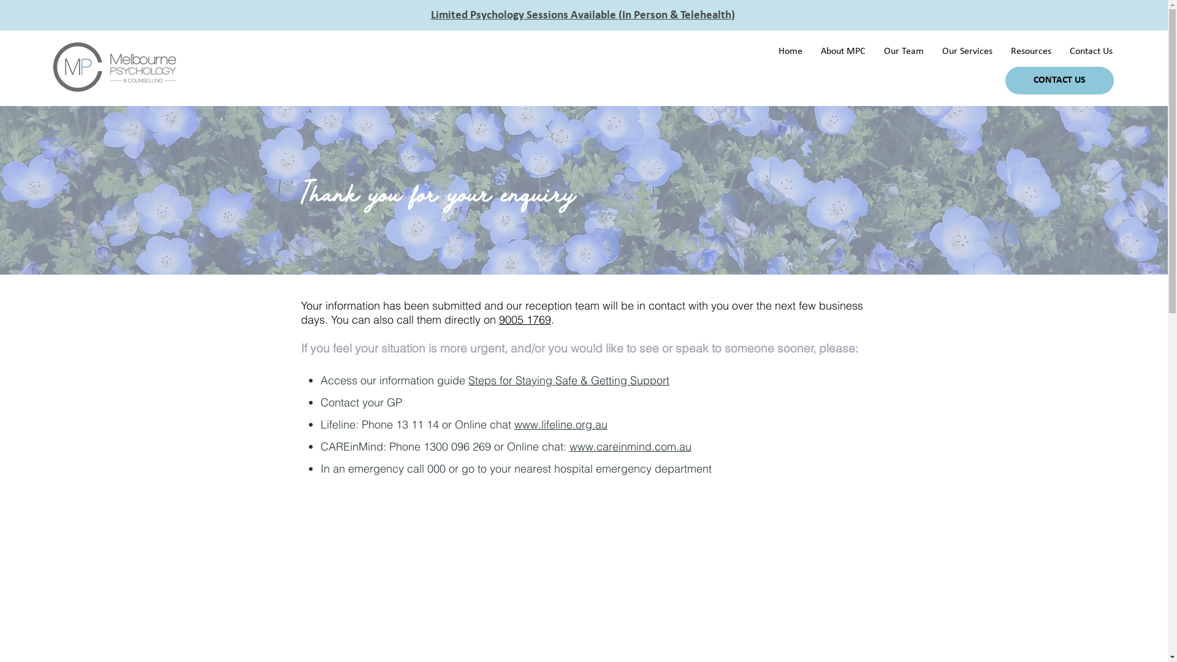  Describe the element at coordinates (630, 446) in the screenshot. I see `www.careinmind.com.au` at that location.